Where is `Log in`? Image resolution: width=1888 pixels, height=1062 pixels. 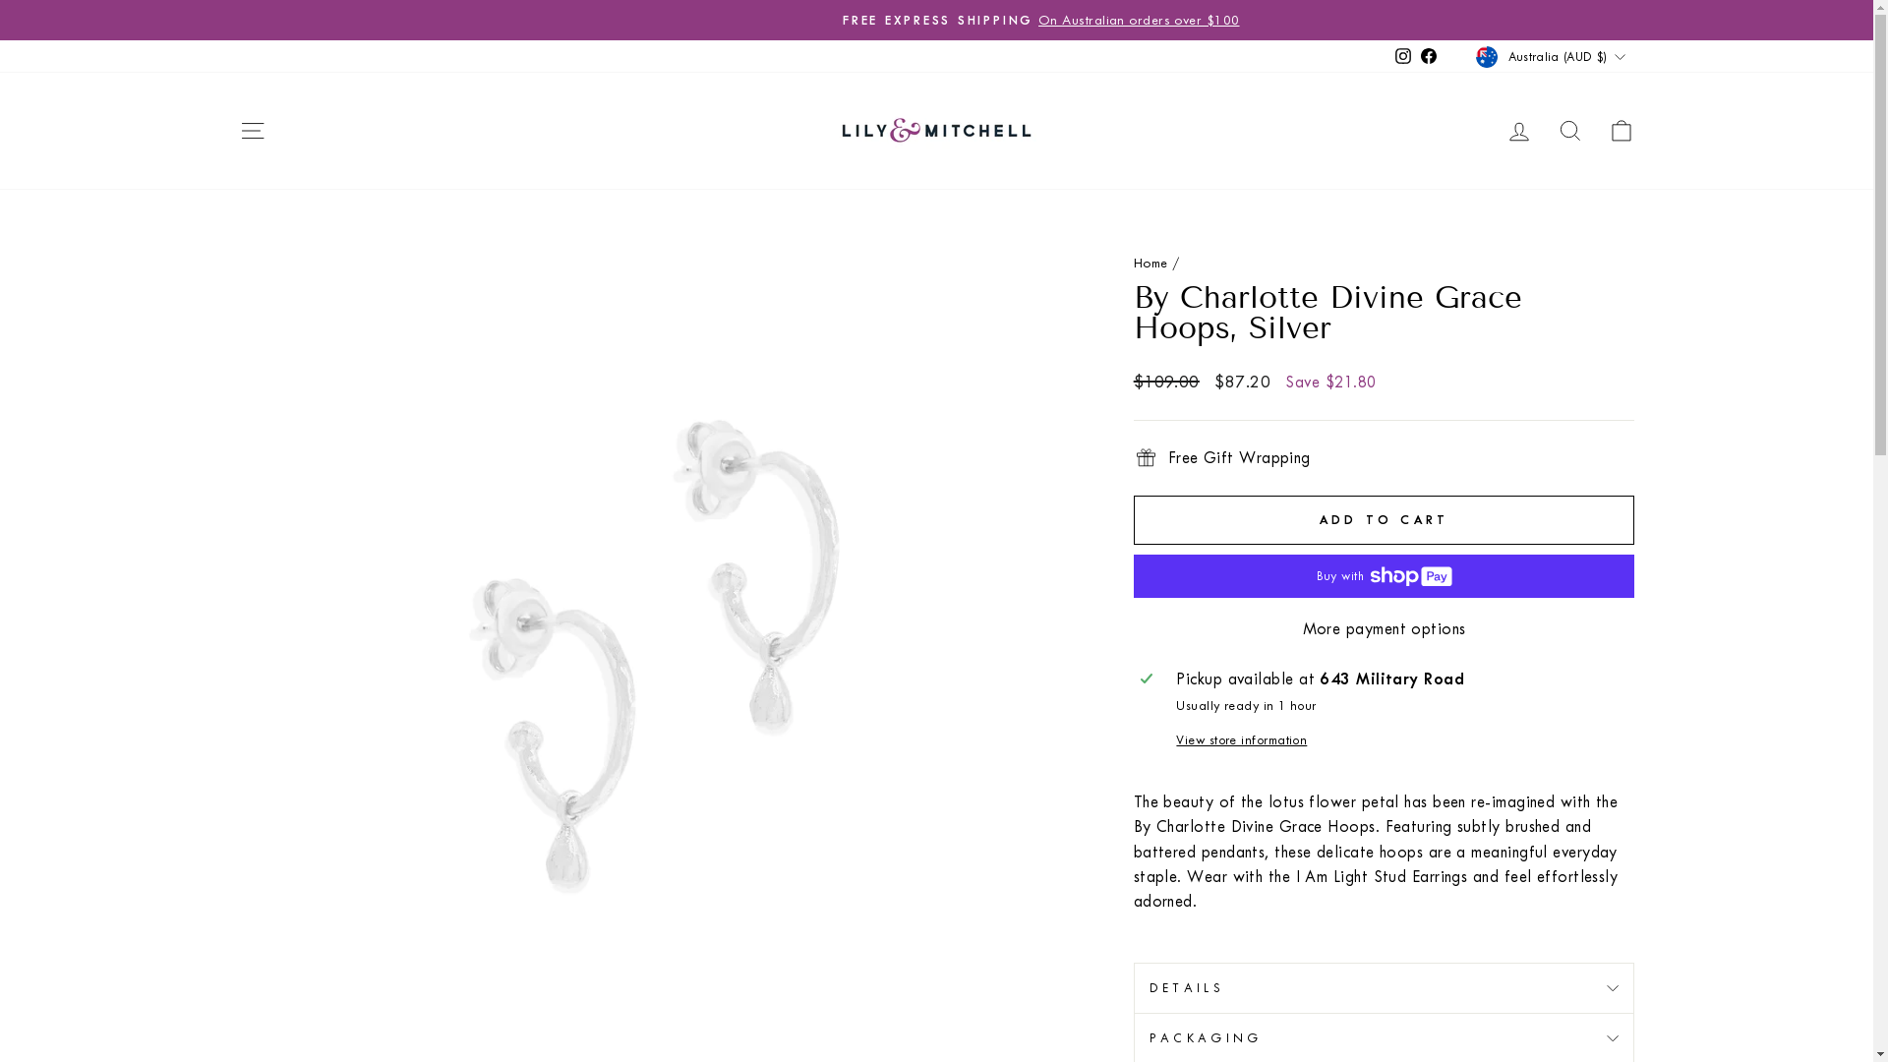 Log in is located at coordinates (1518, 130).